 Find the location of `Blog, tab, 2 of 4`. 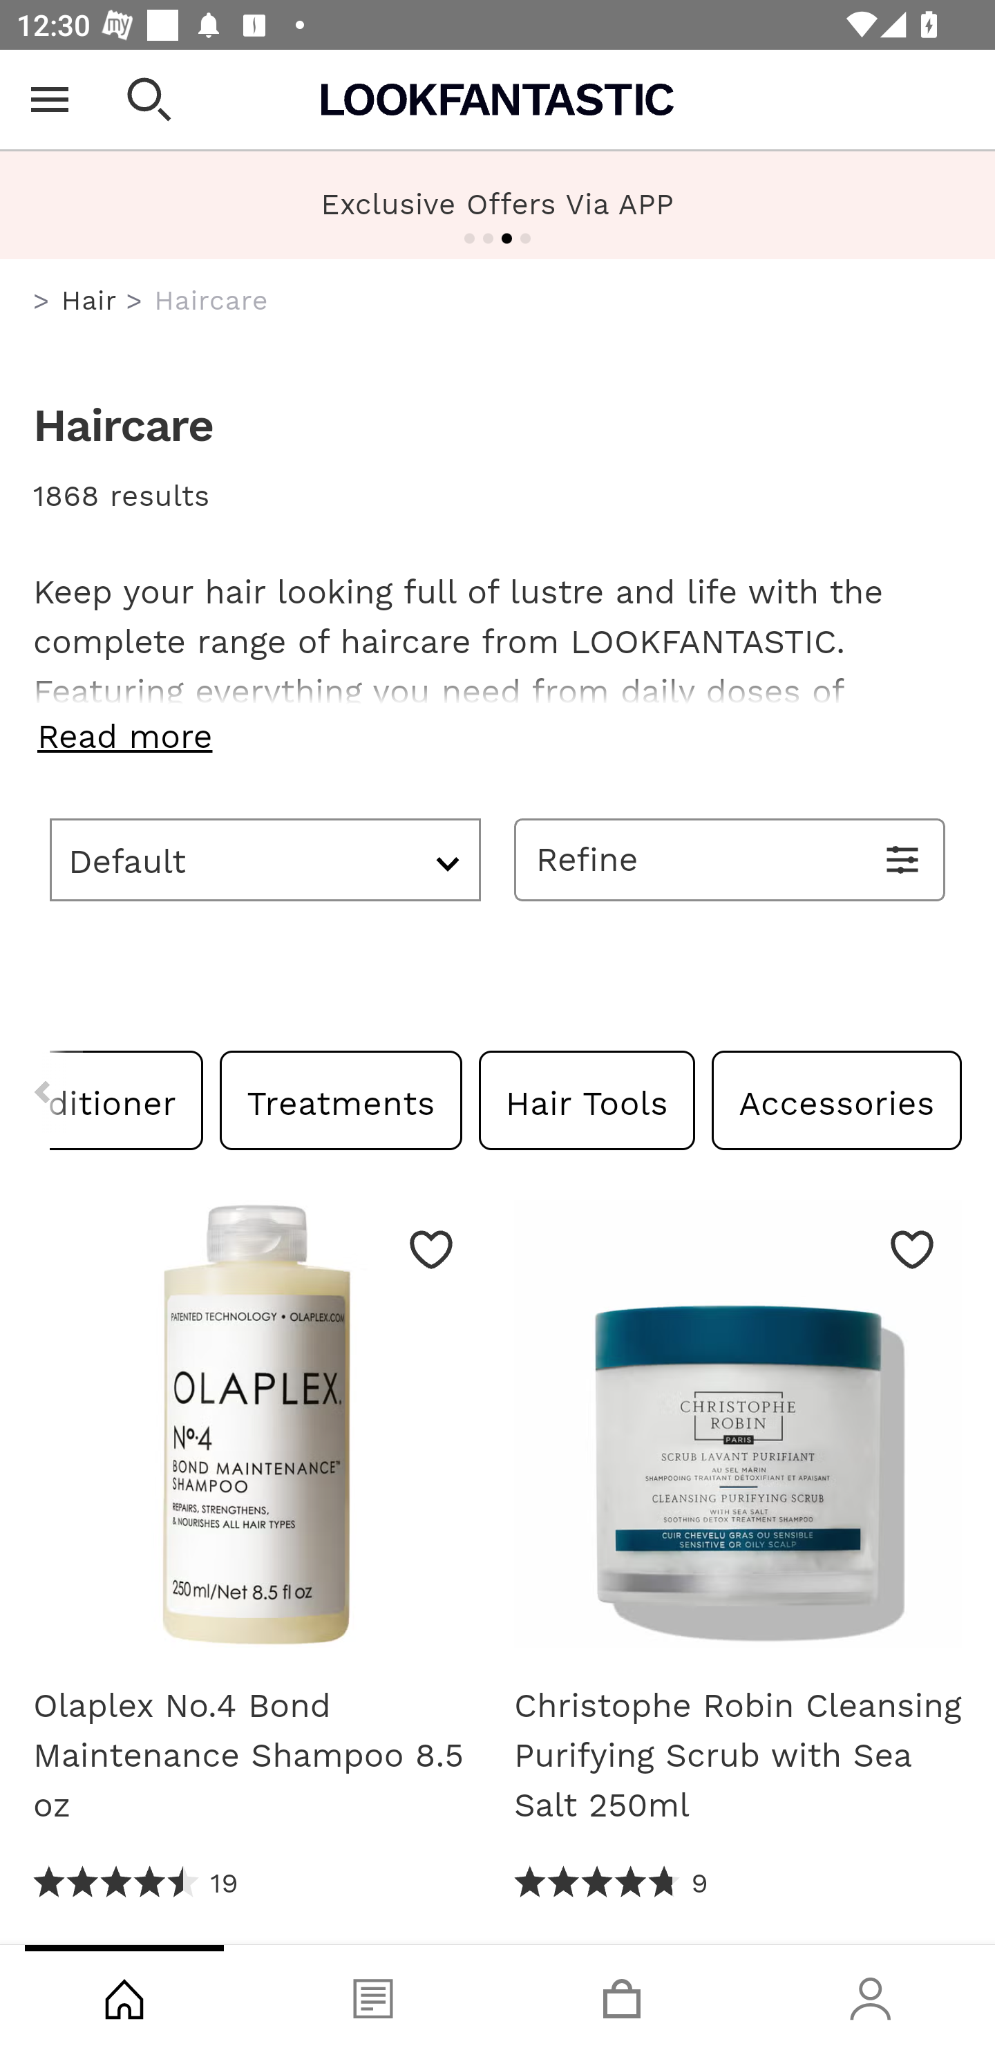

Blog, tab, 2 of 4 is located at coordinates (373, 1996).